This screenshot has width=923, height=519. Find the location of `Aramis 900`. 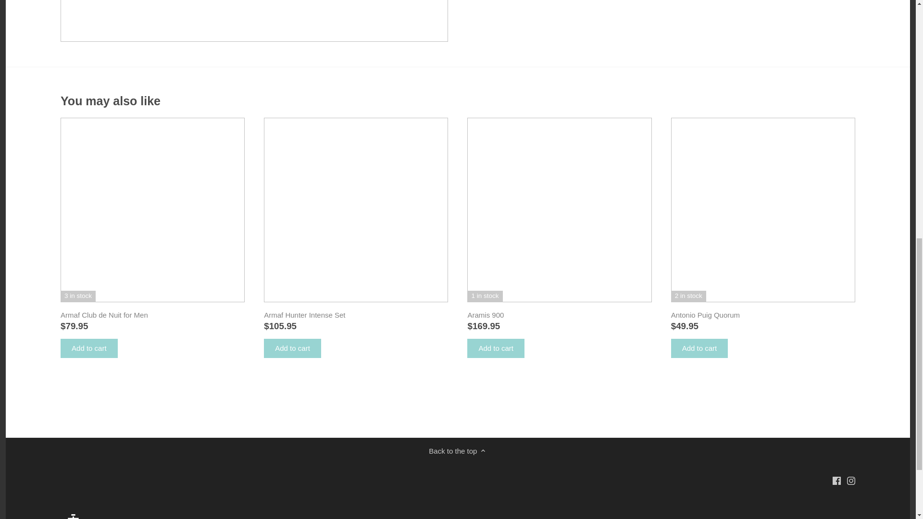

Aramis 900 is located at coordinates (559, 315).